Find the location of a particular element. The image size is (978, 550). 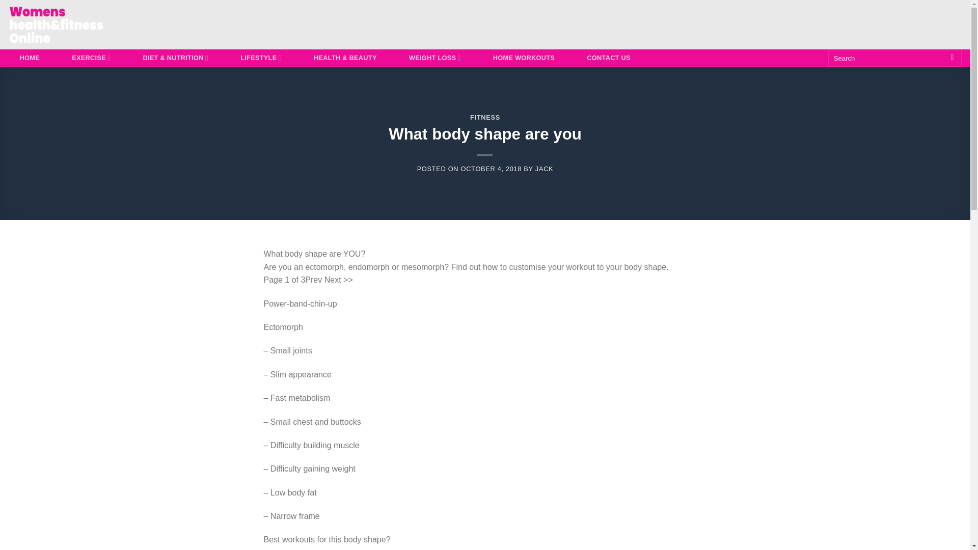

HOME is located at coordinates (30, 58).